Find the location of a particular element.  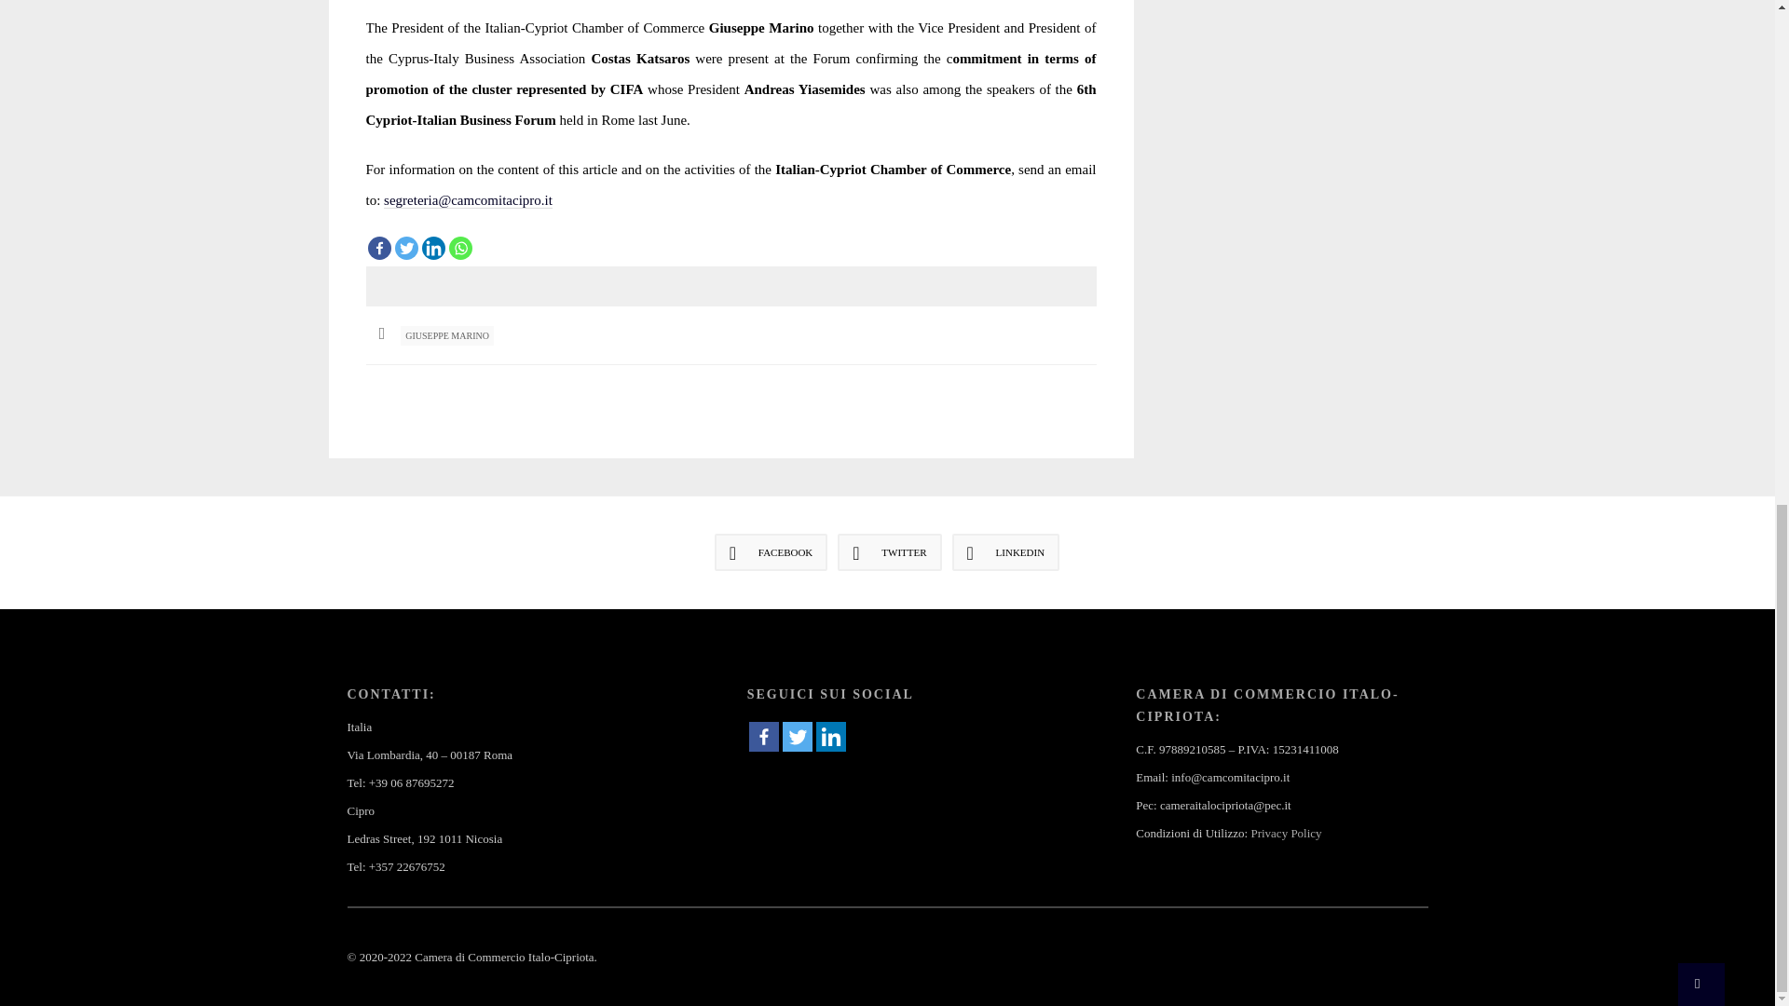

GIUSEPPE MARINO is located at coordinates (447, 335).